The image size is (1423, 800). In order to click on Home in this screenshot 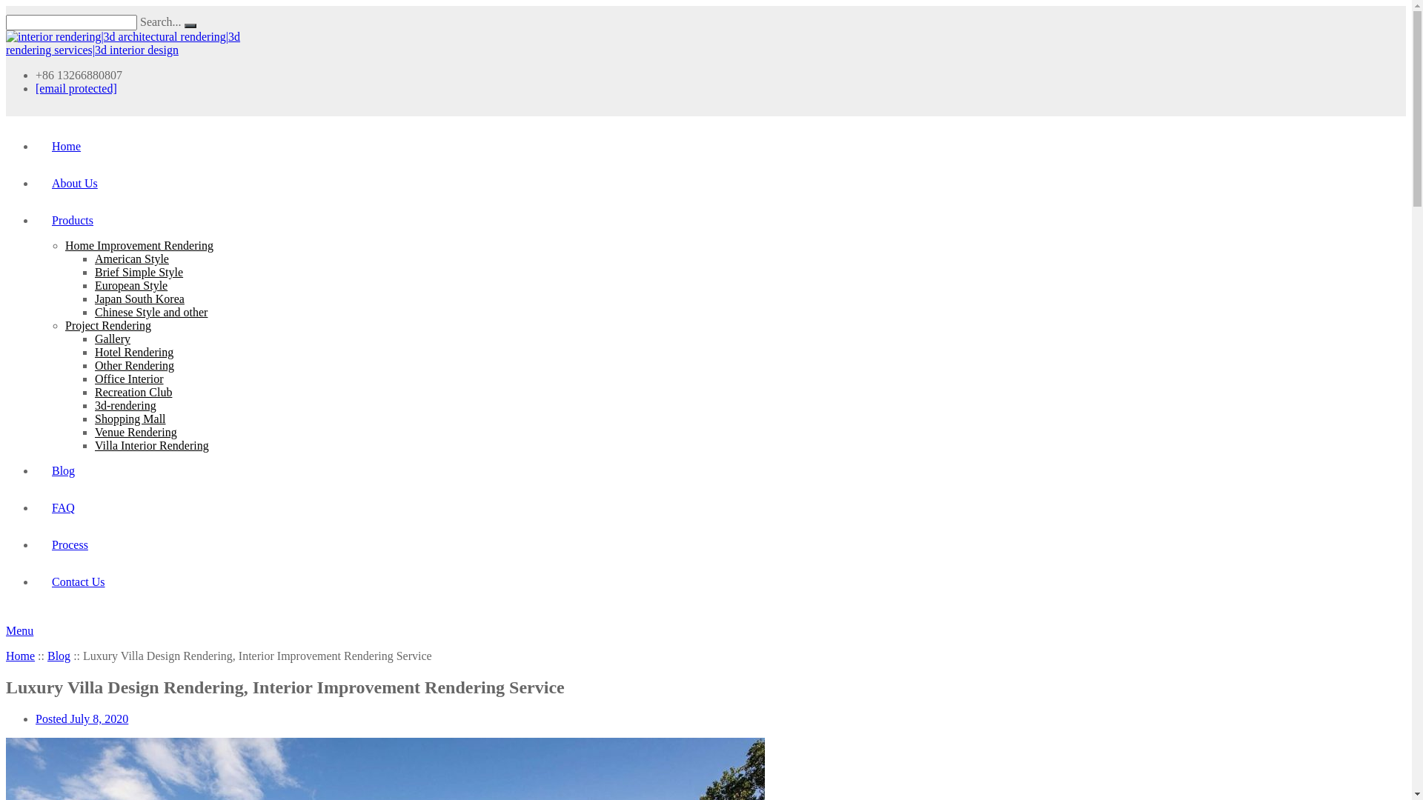, I will do `click(21, 656)`.